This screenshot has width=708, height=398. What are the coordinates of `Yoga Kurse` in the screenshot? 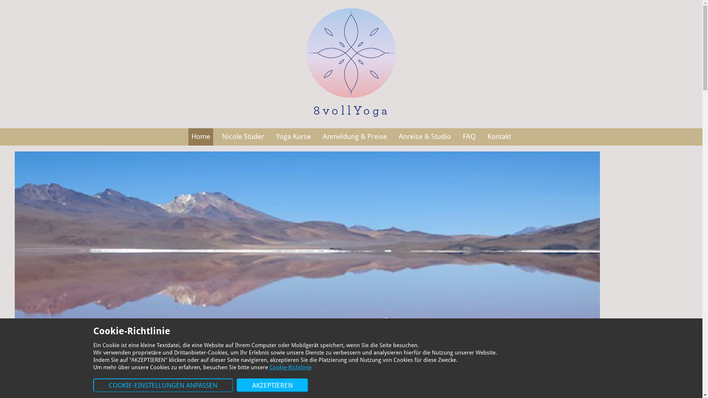 It's located at (294, 137).